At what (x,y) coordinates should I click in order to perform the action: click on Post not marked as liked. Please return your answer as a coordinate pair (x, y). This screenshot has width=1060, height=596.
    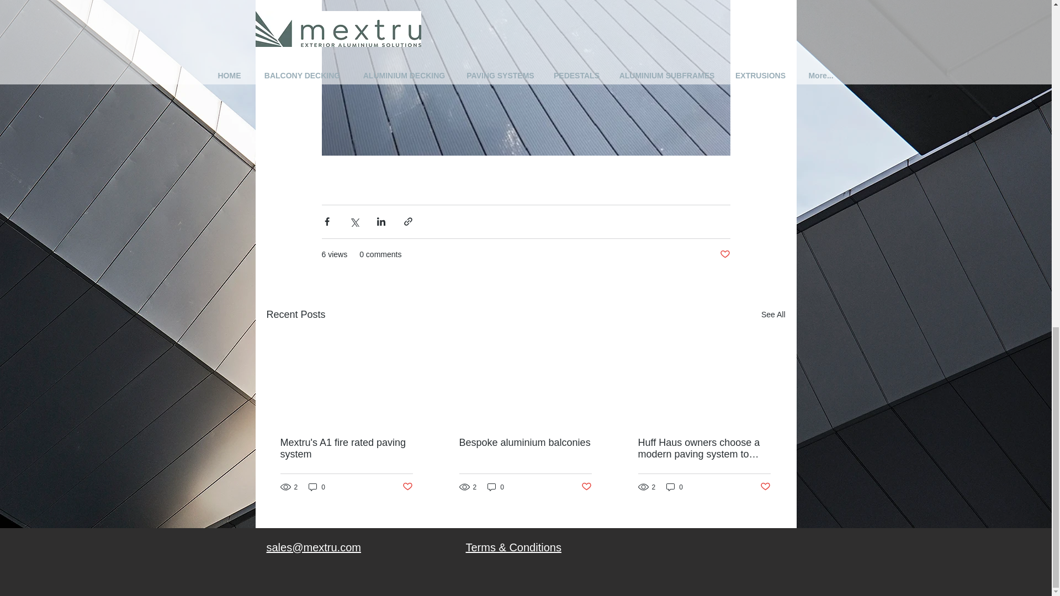
    Looking at the image, I should click on (724, 254).